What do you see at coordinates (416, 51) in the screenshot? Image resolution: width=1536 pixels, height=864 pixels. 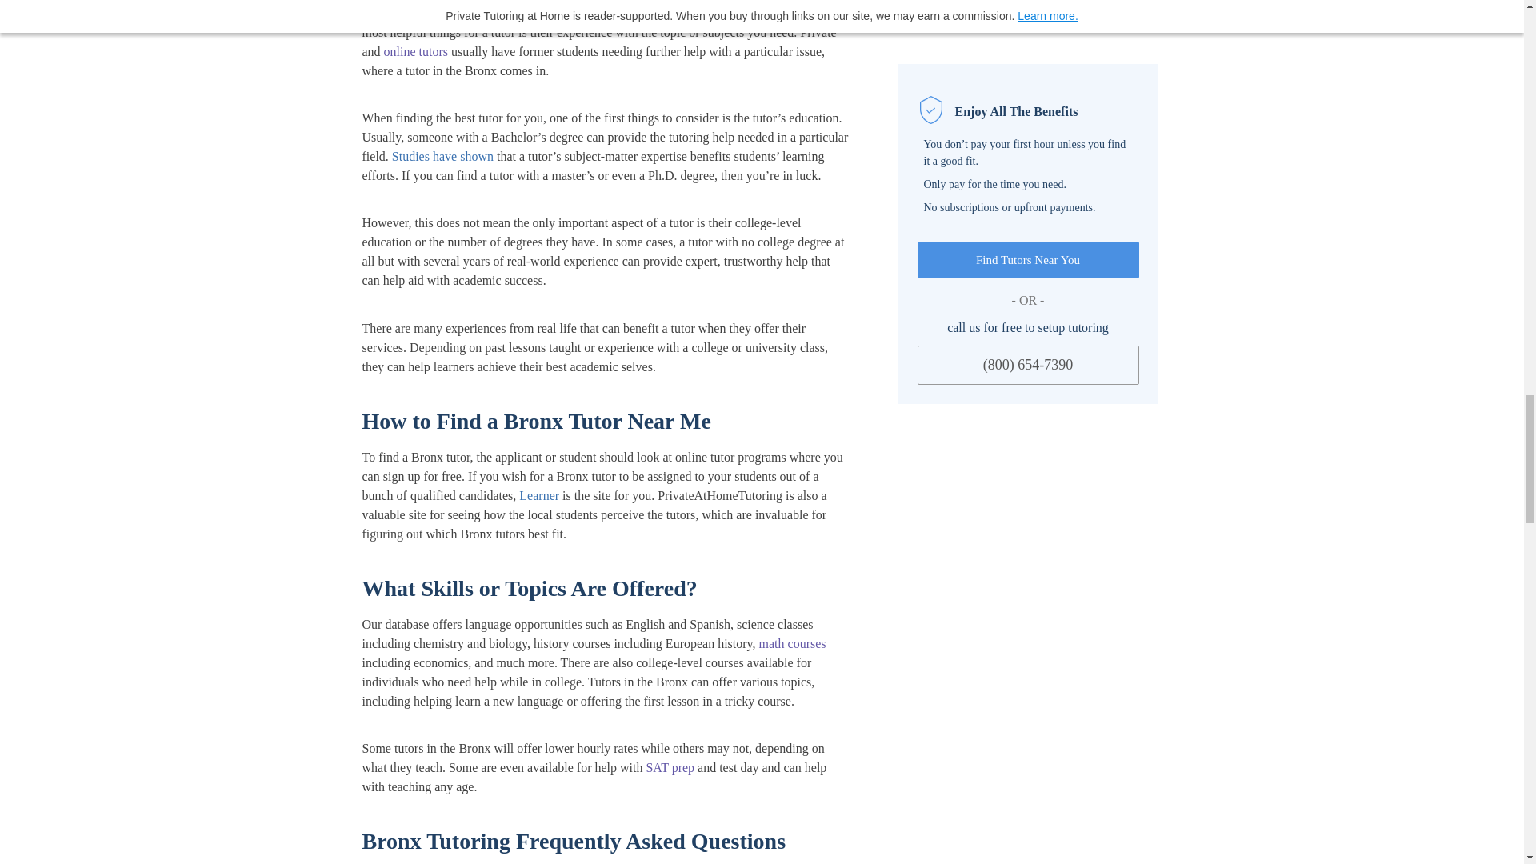 I see `online tutors` at bounding box center [416, 51].